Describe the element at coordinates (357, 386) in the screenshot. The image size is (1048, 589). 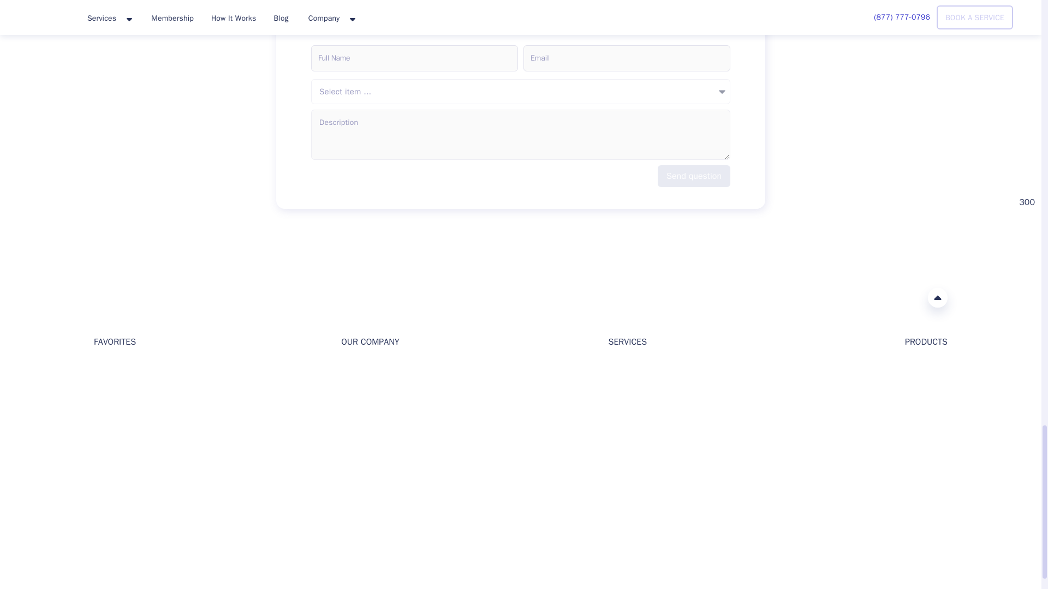
I see `Investors` at that location.